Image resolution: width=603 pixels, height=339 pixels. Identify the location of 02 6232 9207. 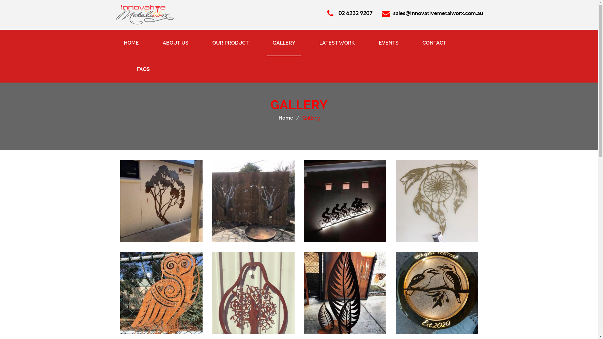
(350, 13).